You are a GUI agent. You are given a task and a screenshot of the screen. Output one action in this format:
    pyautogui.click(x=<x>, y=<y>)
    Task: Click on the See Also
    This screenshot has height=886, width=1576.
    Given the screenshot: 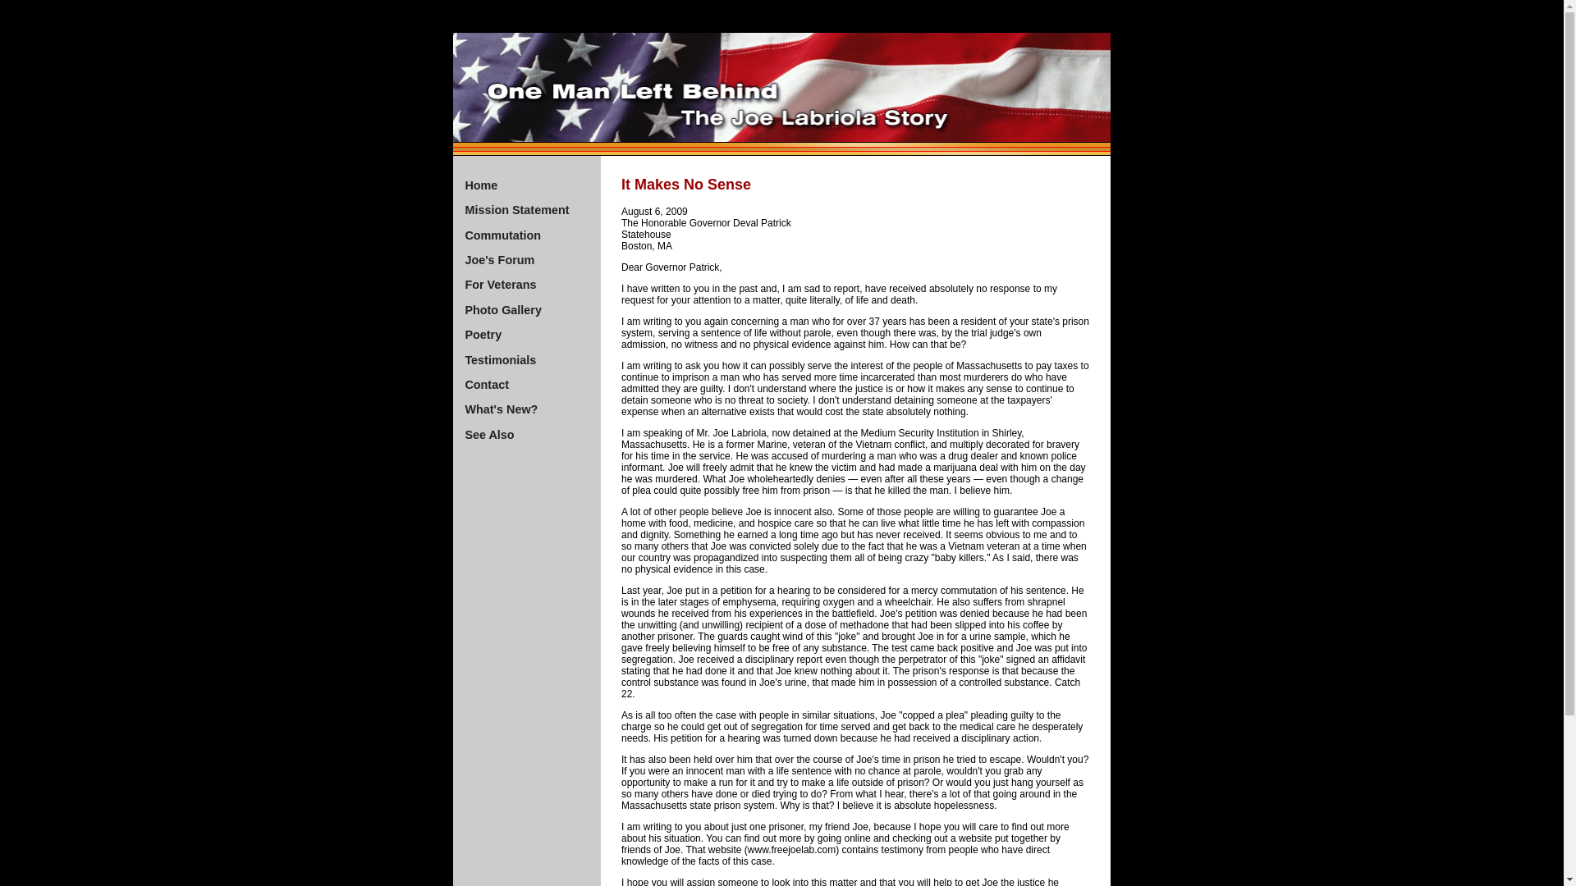 What is the action you would take?
    pyautogui.click(x=489, y=434)
    